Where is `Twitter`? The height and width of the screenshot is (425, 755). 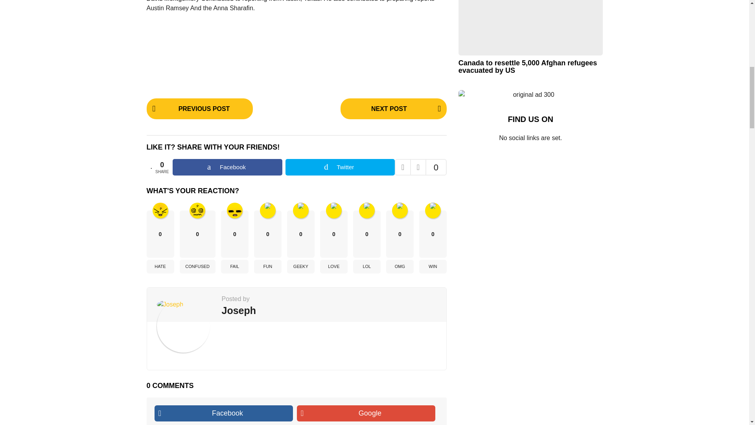
Twitter is located at coordinates (340, 167).